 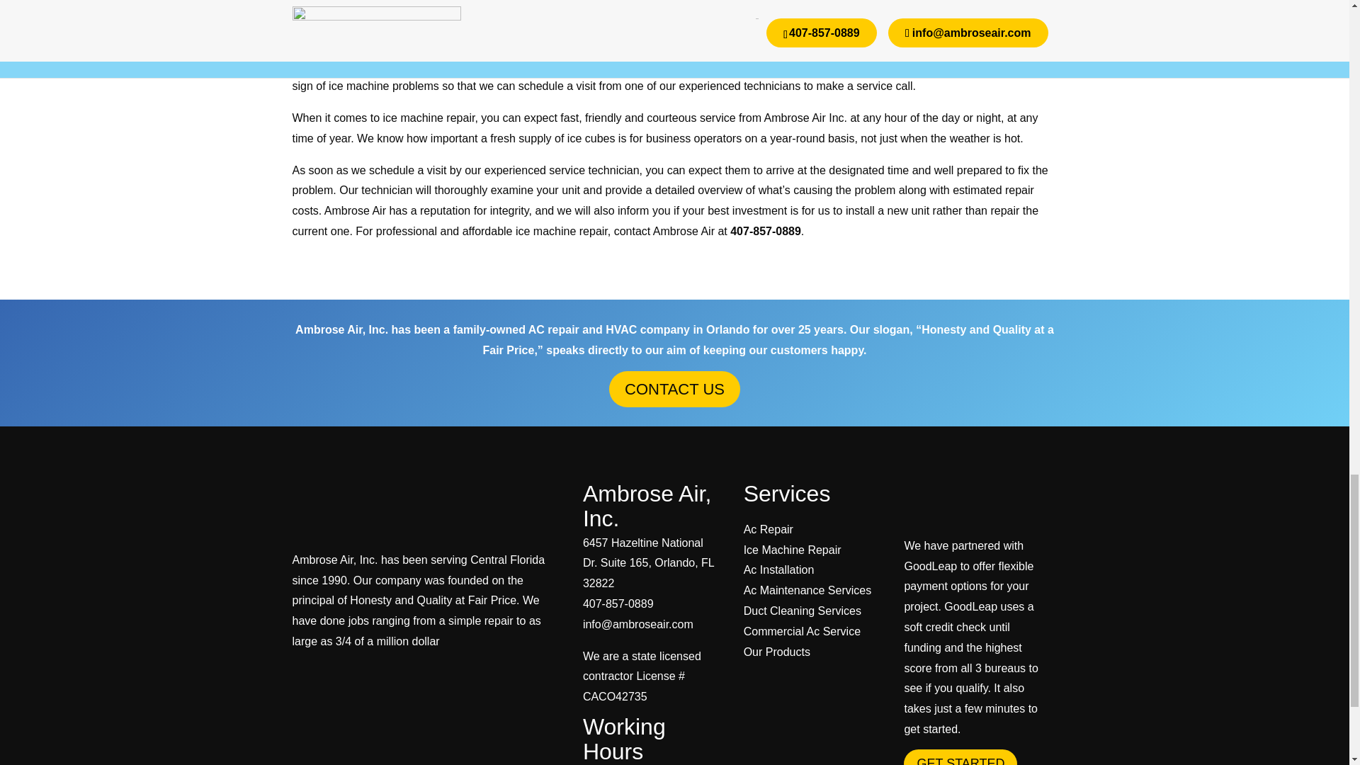 What do you see at coordinates (768, 529) in the screenshot?
I see `Ac Repair` at bounding box center [768, 529].